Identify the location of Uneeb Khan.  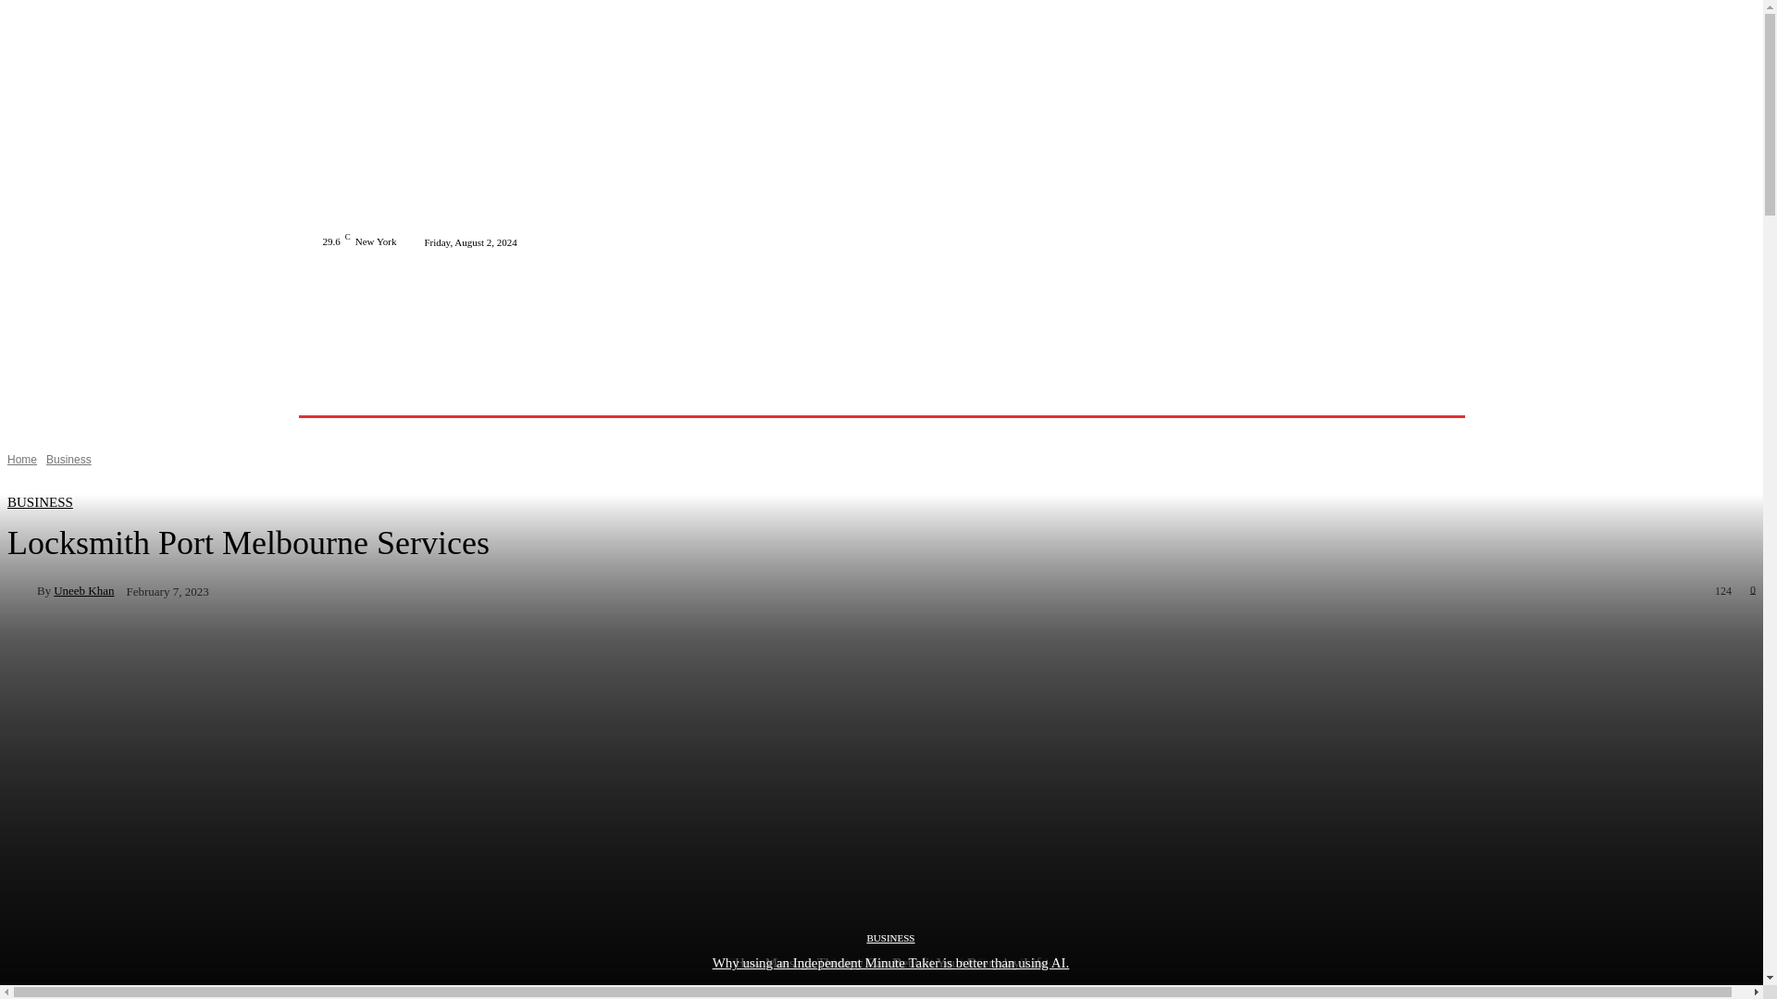
(22, 590).